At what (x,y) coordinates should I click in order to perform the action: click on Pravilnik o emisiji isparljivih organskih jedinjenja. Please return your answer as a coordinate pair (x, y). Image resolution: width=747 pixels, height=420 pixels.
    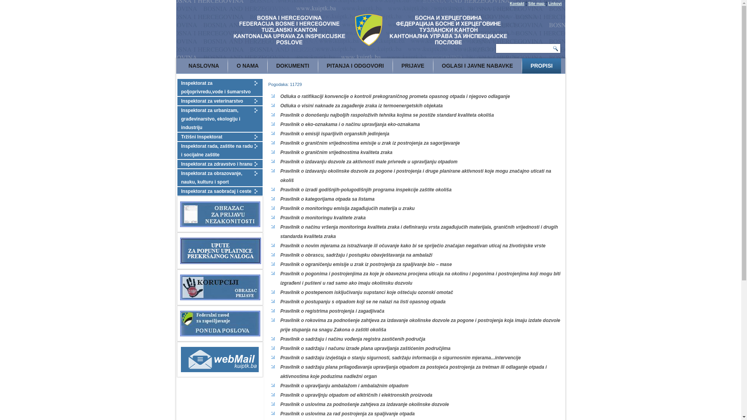
    Looking at the image, I should click on (335, 134).